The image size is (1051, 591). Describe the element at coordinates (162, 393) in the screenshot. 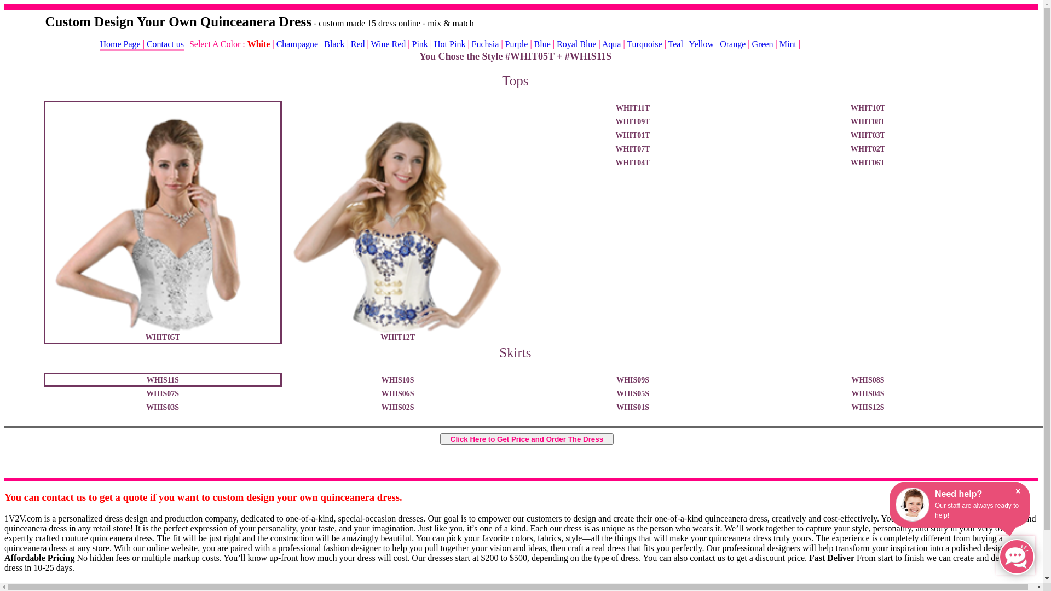

I see `WHIS07S` at that location.